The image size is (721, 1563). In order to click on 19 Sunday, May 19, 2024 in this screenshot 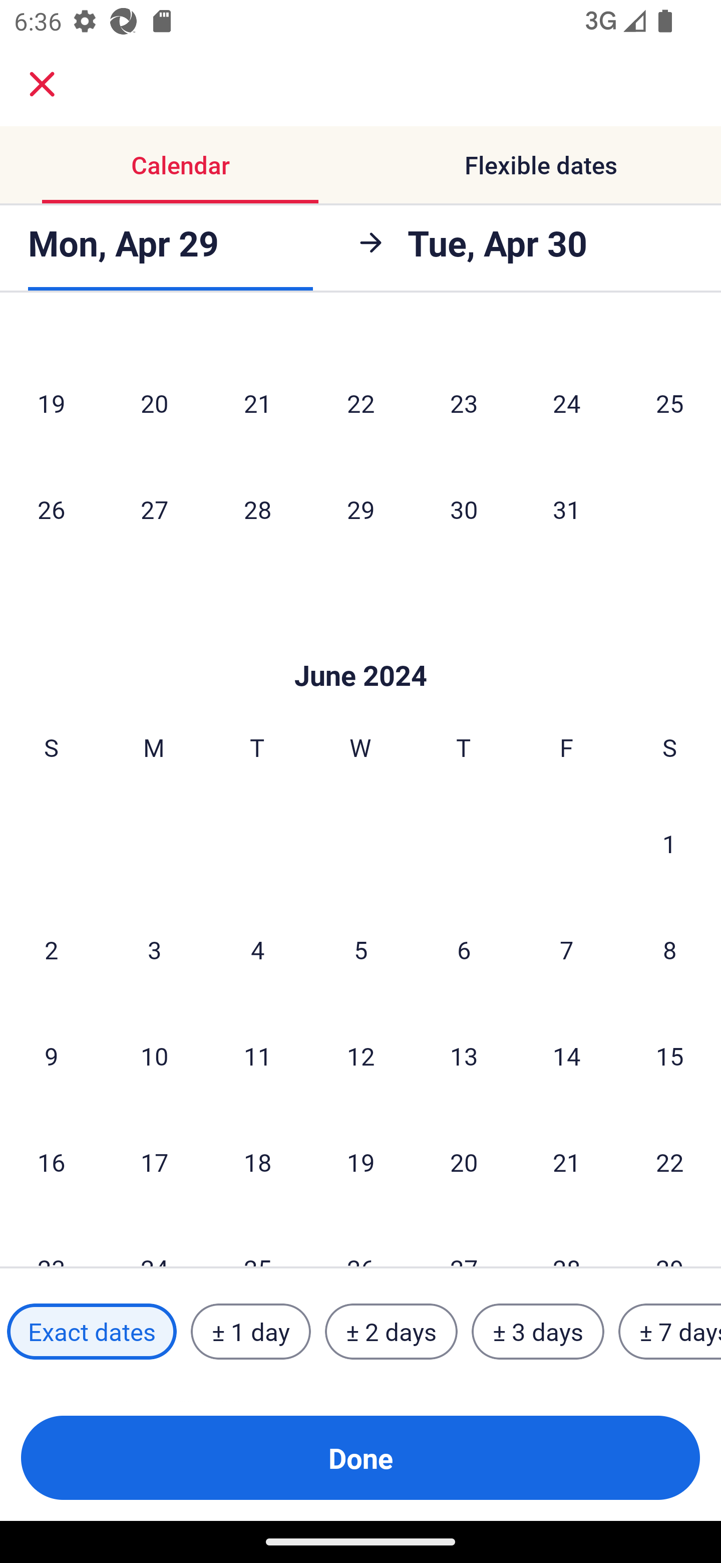, I will do `click(51, 403)`.